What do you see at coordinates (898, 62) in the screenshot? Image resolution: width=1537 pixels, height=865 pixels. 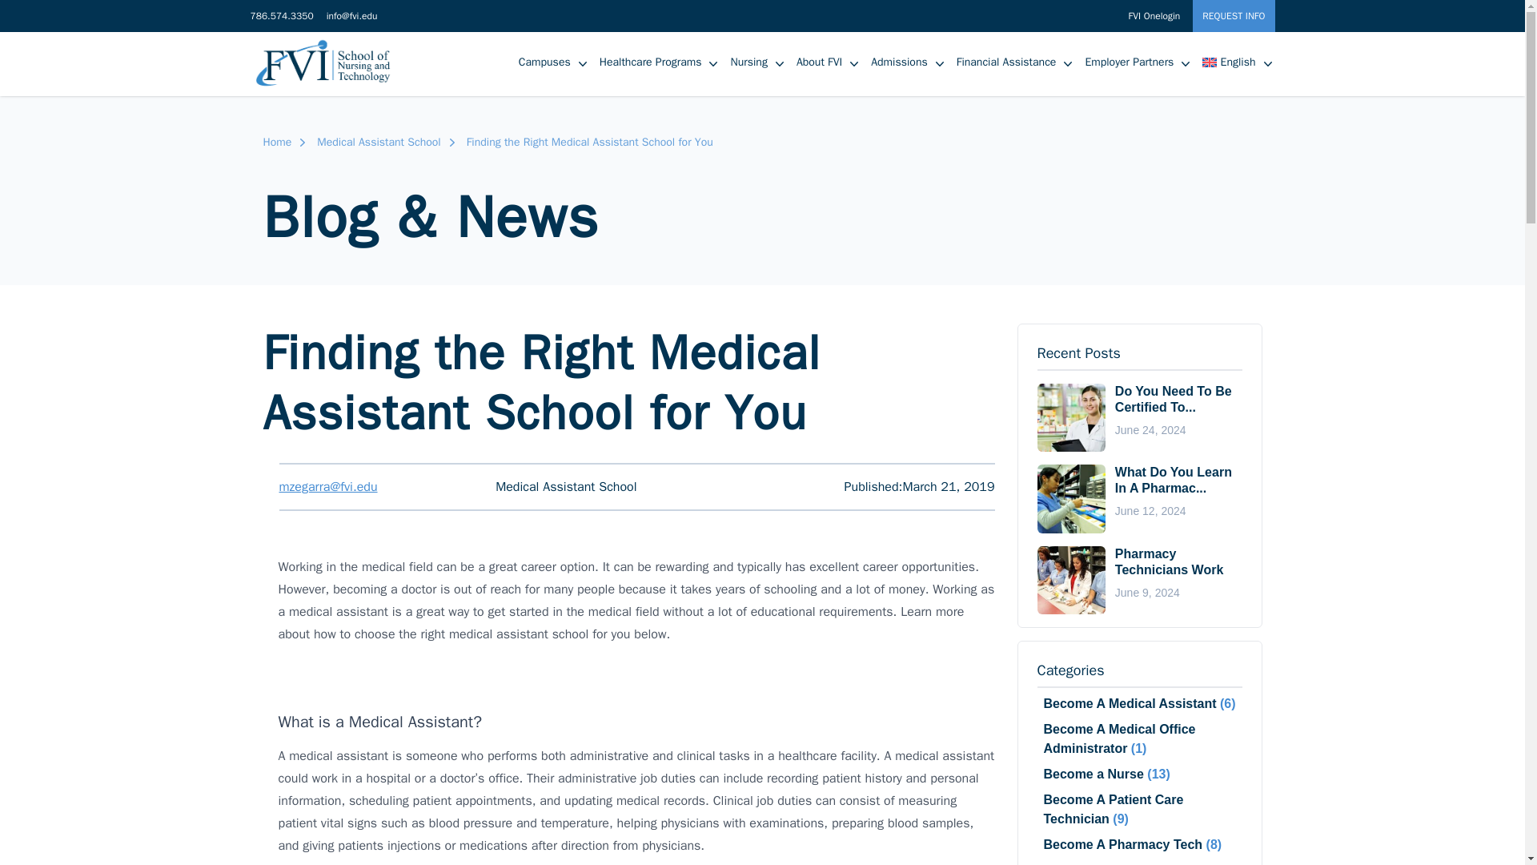 I see `Admissions` at bounding box center [898, 62].